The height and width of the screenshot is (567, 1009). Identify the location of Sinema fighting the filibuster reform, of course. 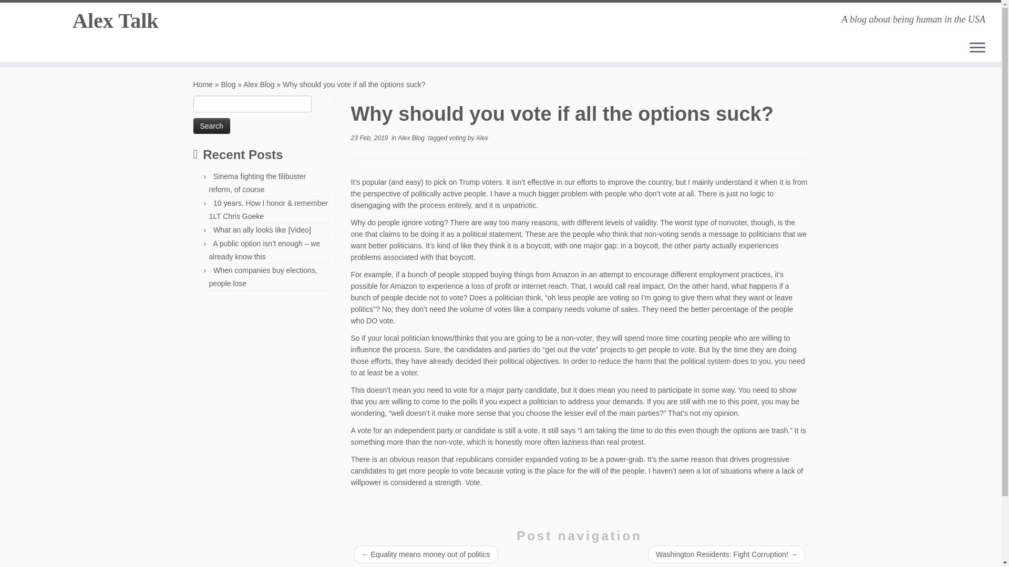
(257, 183).